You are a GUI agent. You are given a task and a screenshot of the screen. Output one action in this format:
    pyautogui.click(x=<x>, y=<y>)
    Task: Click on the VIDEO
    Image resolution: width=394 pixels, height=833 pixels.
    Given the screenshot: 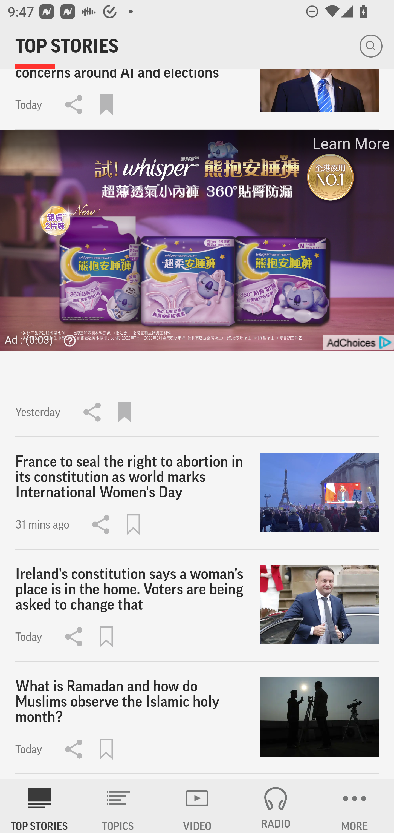 What is the action you would take?
    pyautogui.click(x=197, y=806)
    